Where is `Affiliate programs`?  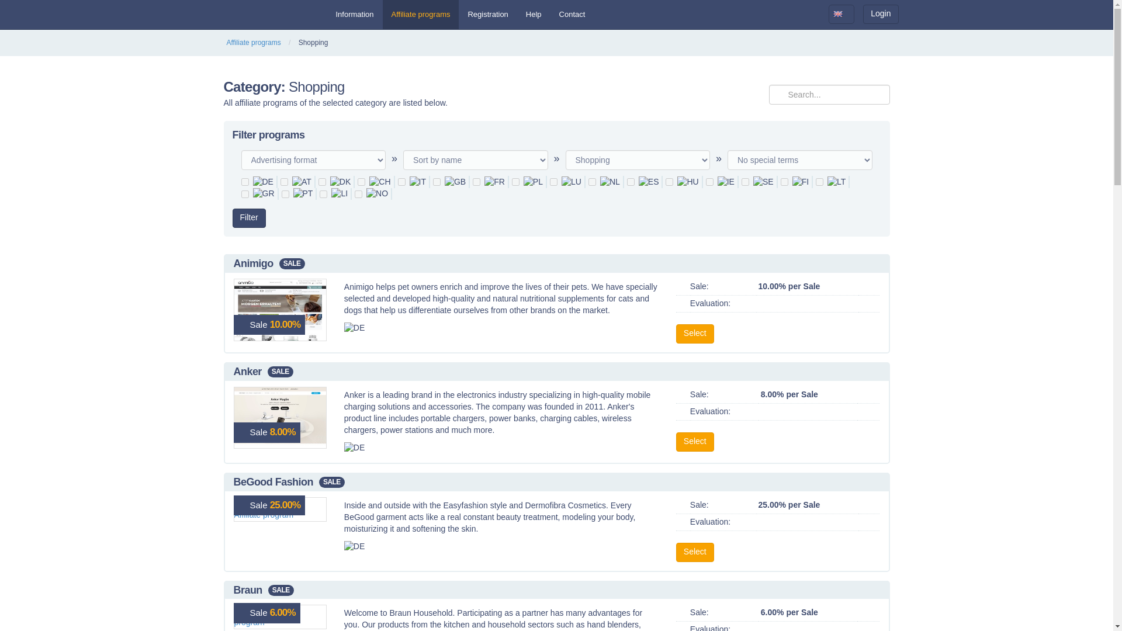 Affiliate programs is located at coordinates (421, 14).